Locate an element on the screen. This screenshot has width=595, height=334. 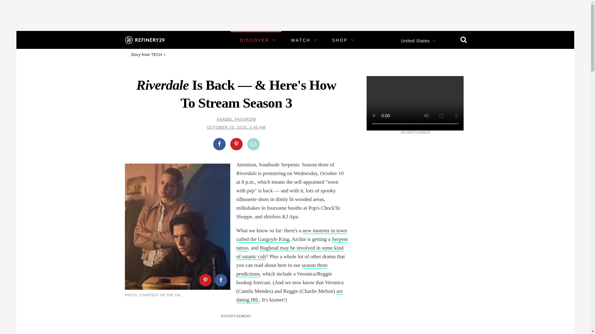
Story from TECH is located at coordinates (149, 54).